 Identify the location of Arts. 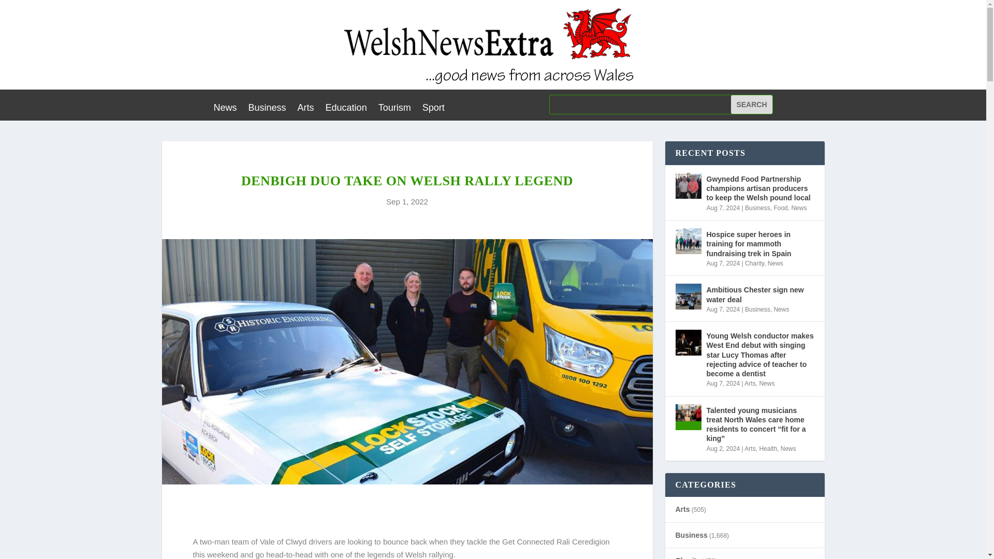
(305, 109).